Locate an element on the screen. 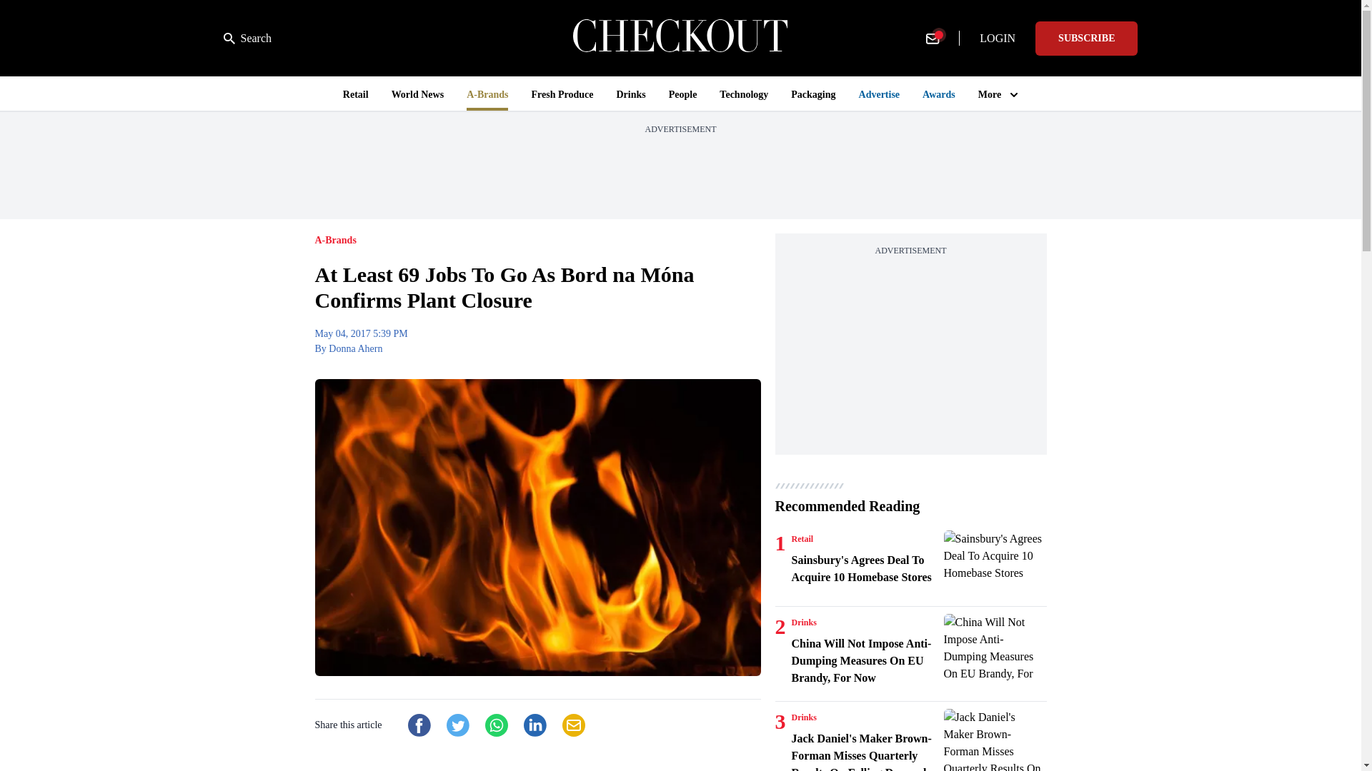  Retail is located at coordinates (802, 538).